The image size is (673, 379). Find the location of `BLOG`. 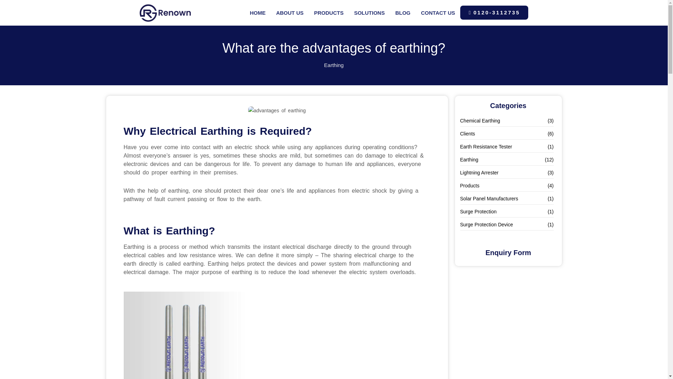

BLOG is located at coordinates (403, 13).